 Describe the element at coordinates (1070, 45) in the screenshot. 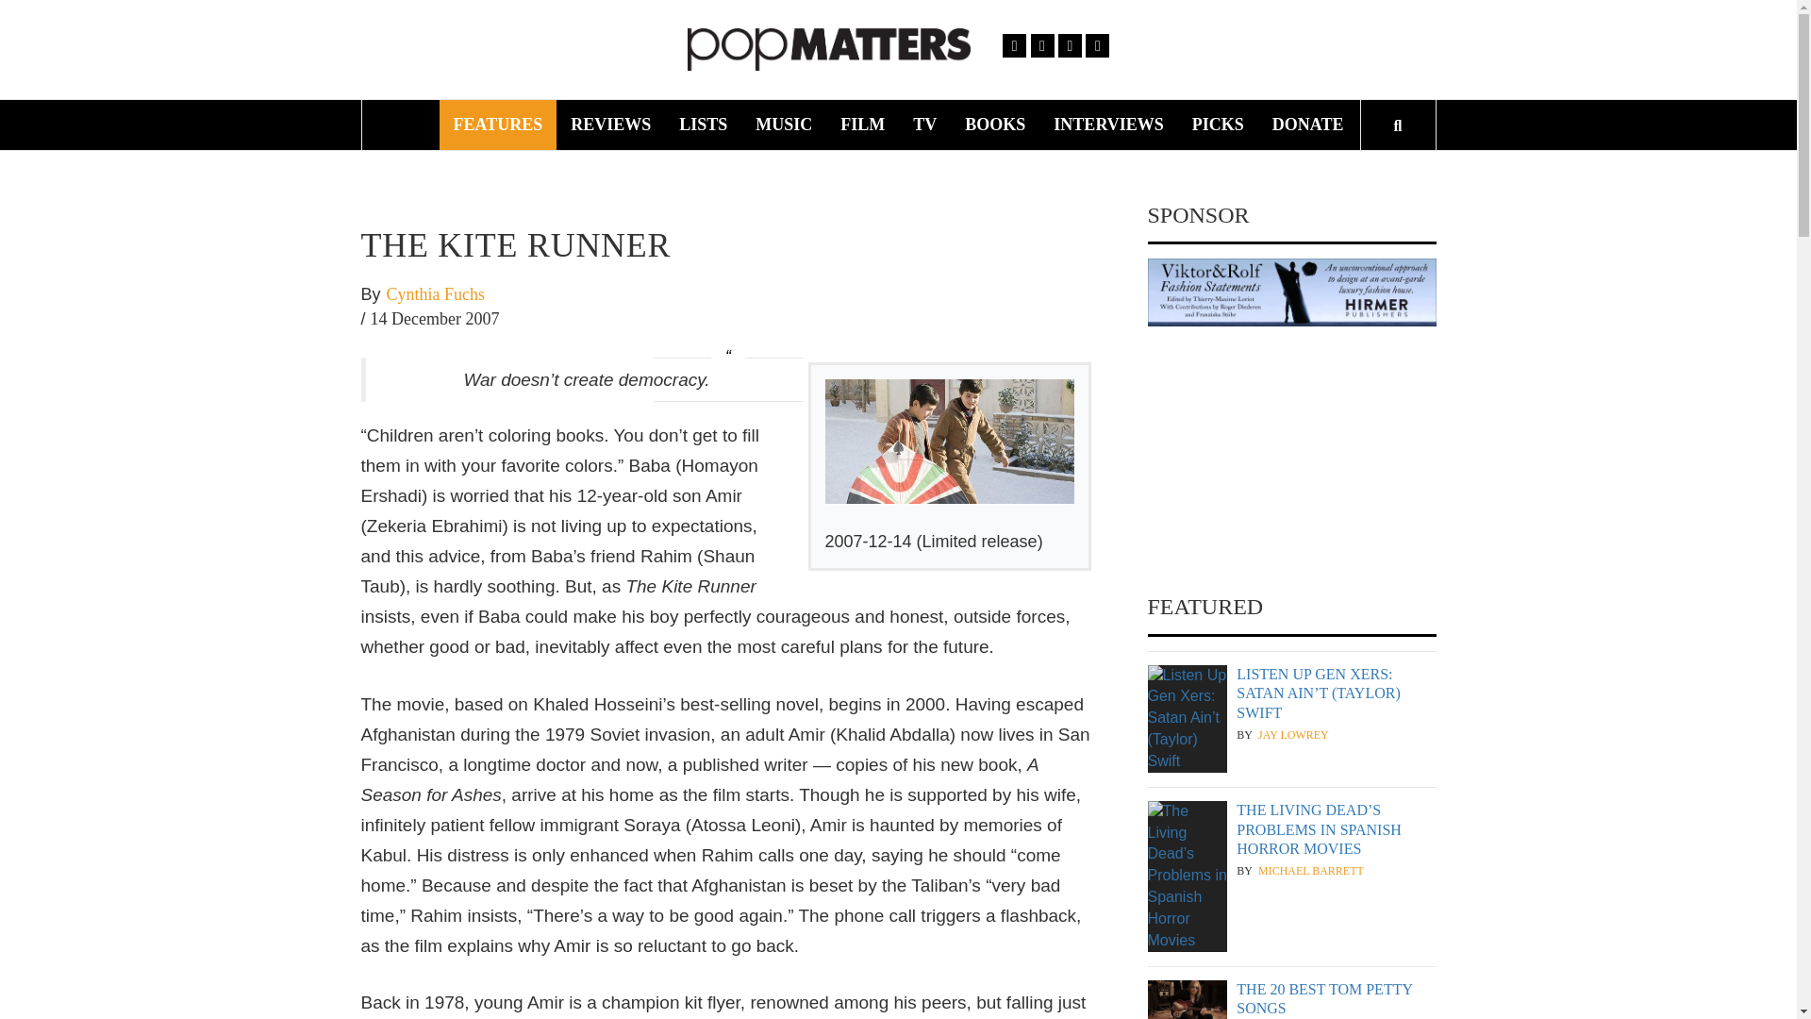

I see `Instagram` at that location.